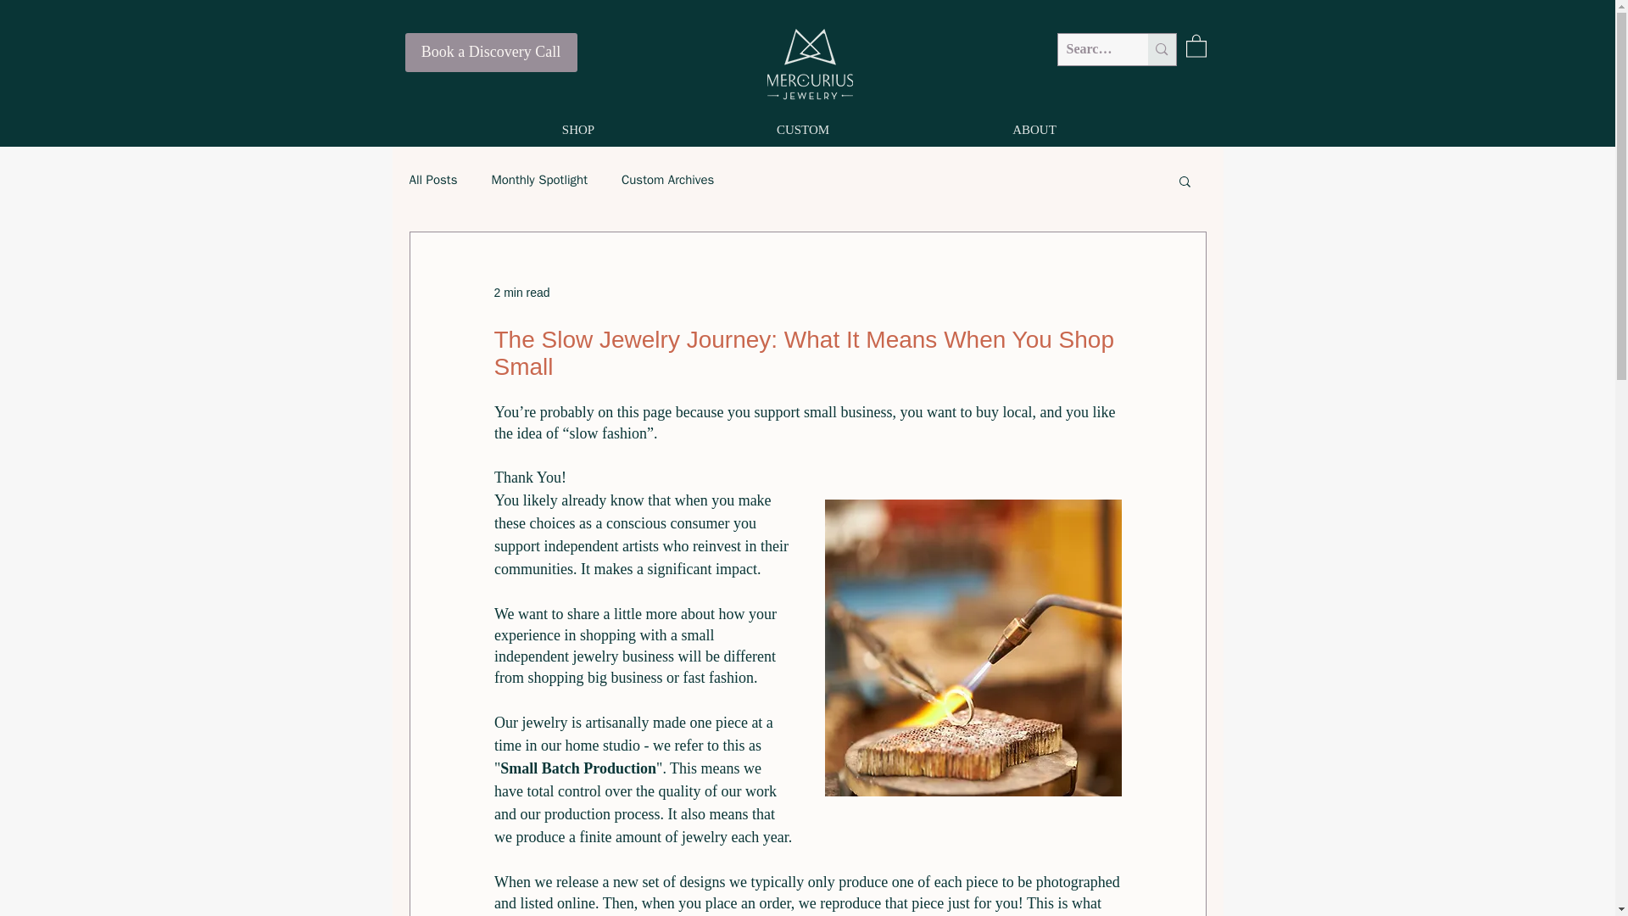  I want to click on 2 min read, so click(521, 292).